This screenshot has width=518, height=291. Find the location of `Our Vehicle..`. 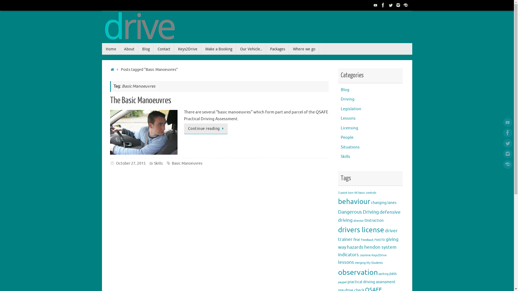

Our Vehicle.. is located at coordinates (251, 49).